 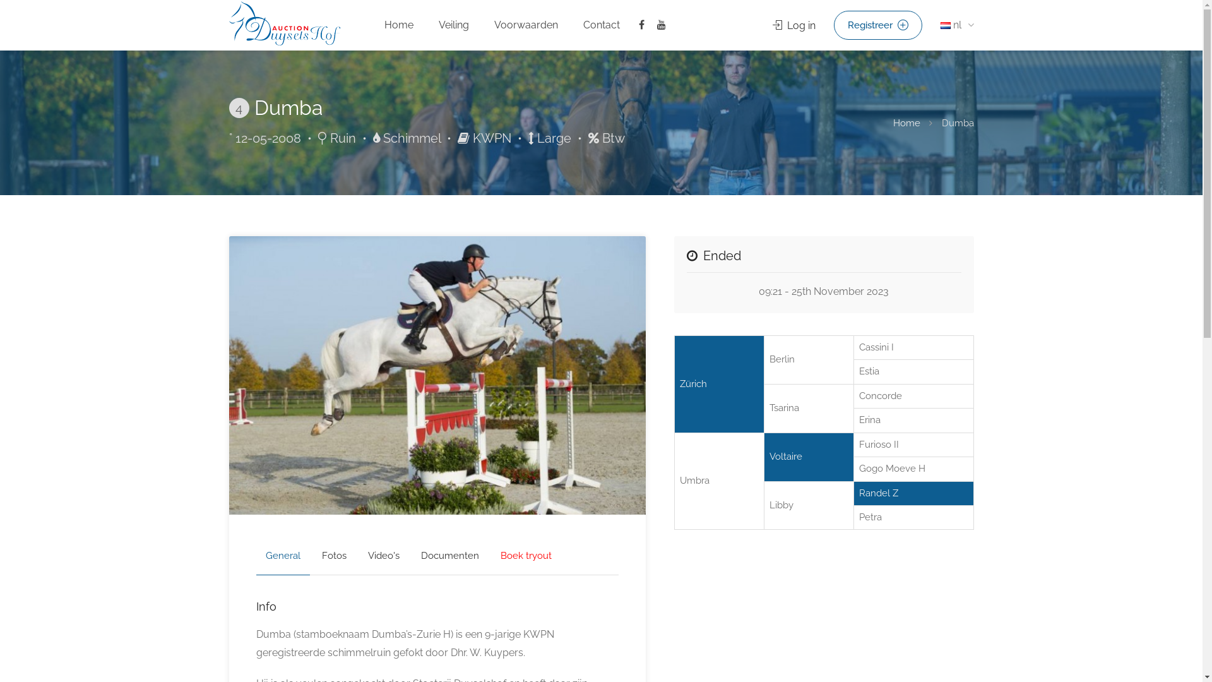 What do you see at coordinates (526, 556) in the screenshot?
I see `Boek tryout` at bounding box center [526, 556].